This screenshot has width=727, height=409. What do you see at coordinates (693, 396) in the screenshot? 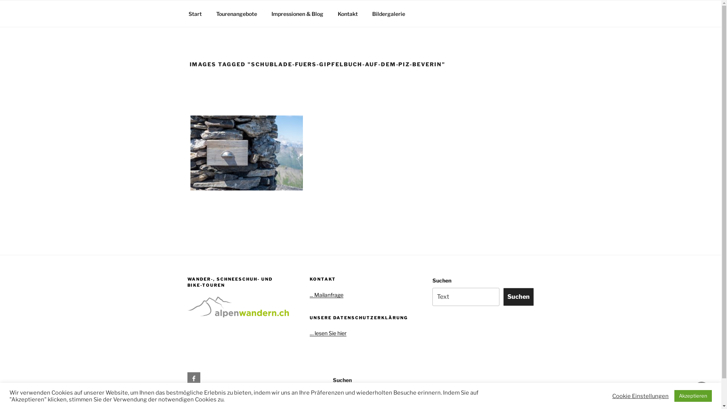
I see `Akzeptieren` at bounding box center [693, 396].